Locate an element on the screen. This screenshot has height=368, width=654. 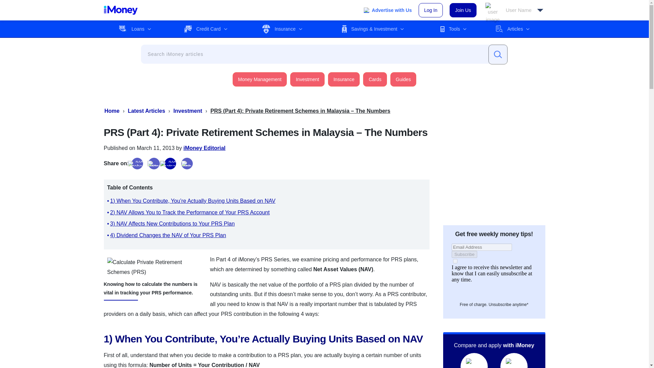
Advertise with Us is located at coordinates (388, 10).